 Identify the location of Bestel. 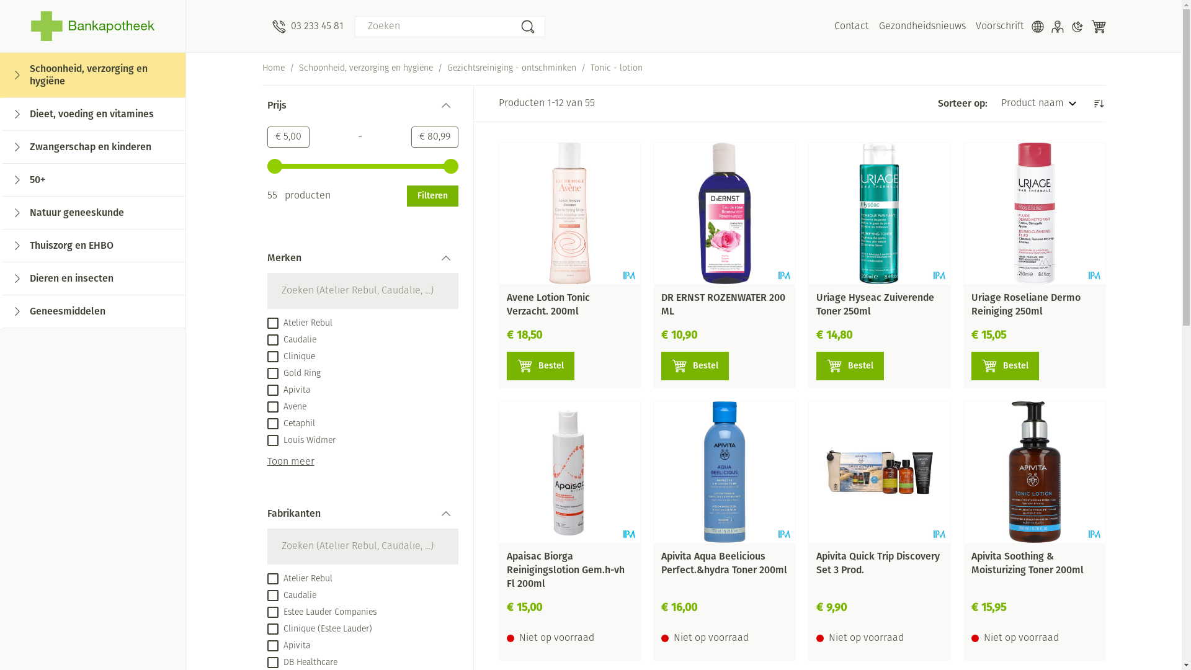
(695, 366).